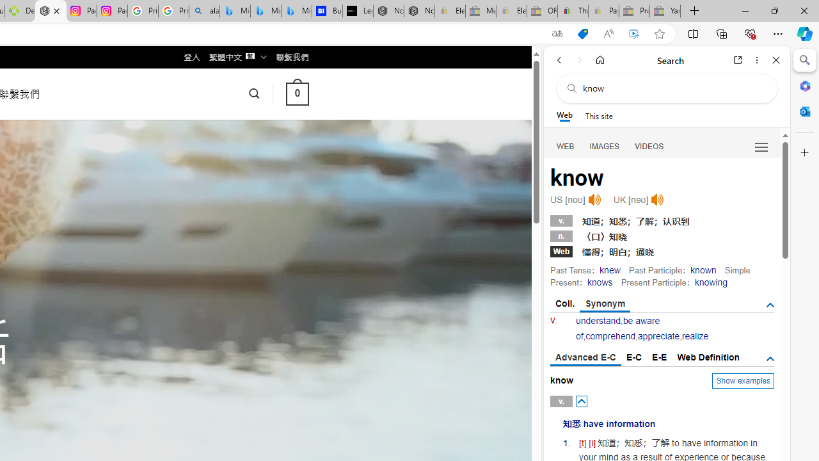 The image size is (819, 461). I want to click on Yard, Garden & Outdoor Living - Sleeping, so click(665, 12).